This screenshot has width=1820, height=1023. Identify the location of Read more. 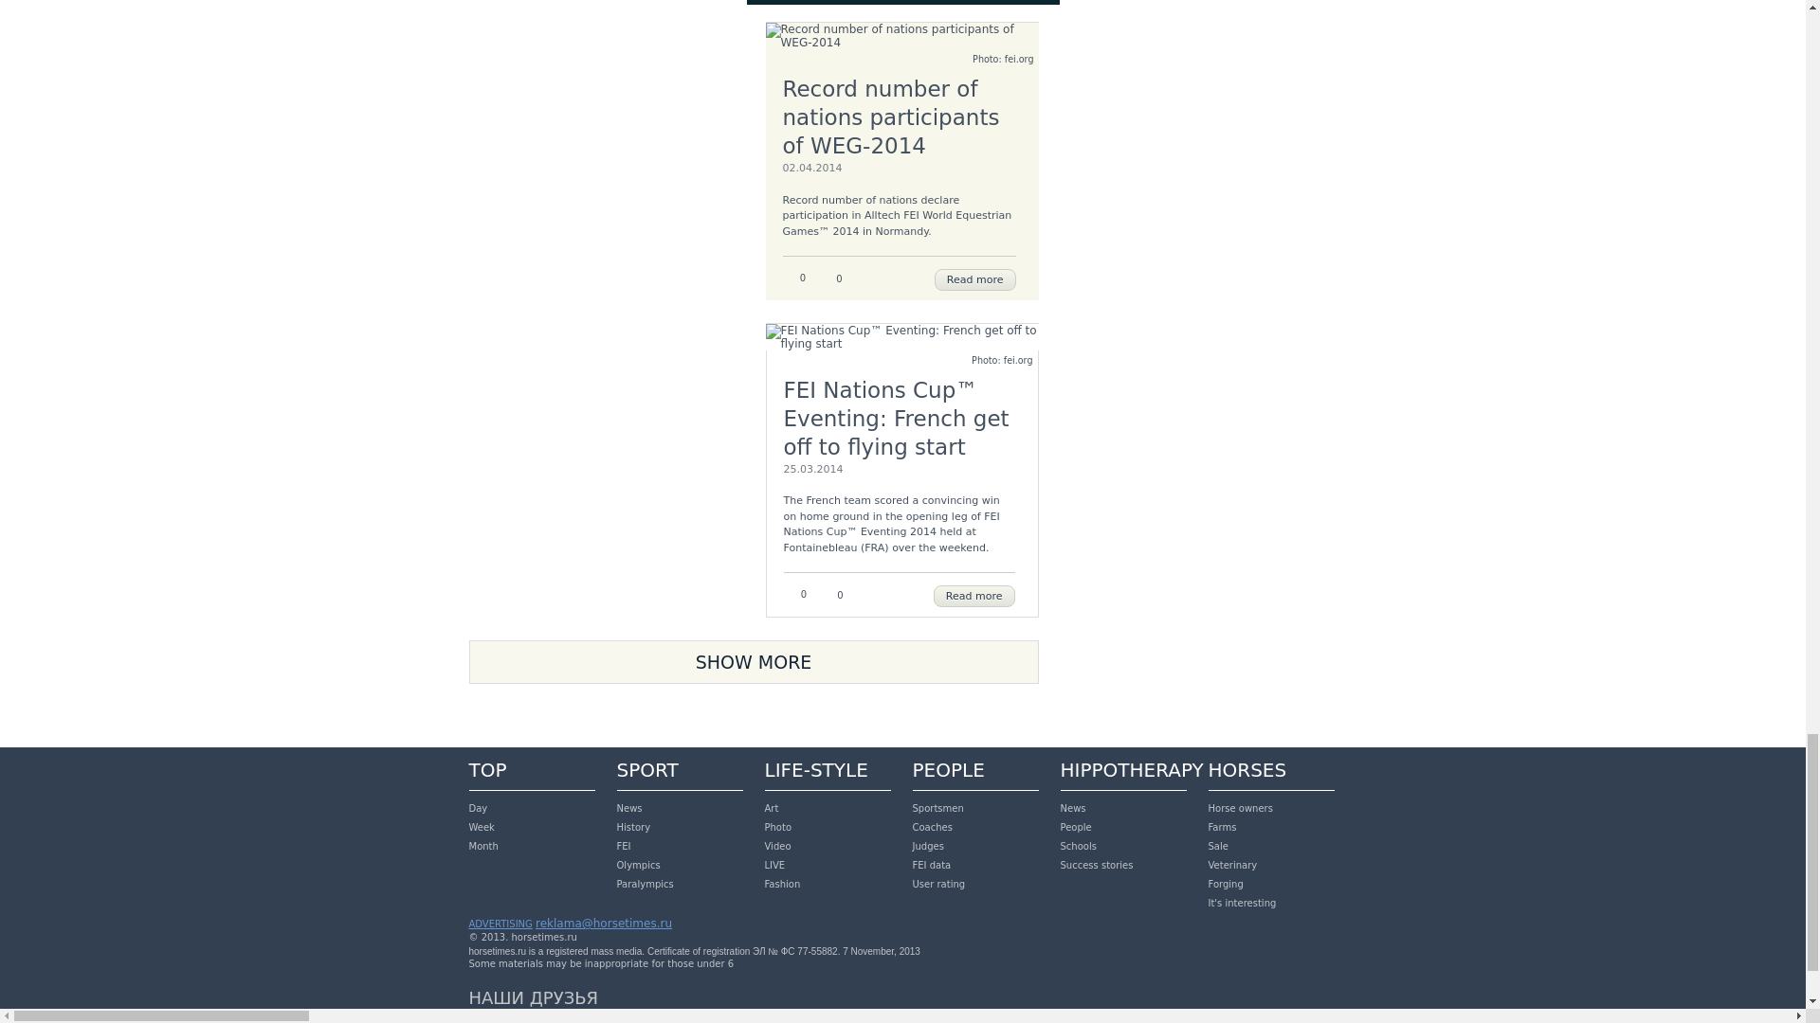
(974, 596).